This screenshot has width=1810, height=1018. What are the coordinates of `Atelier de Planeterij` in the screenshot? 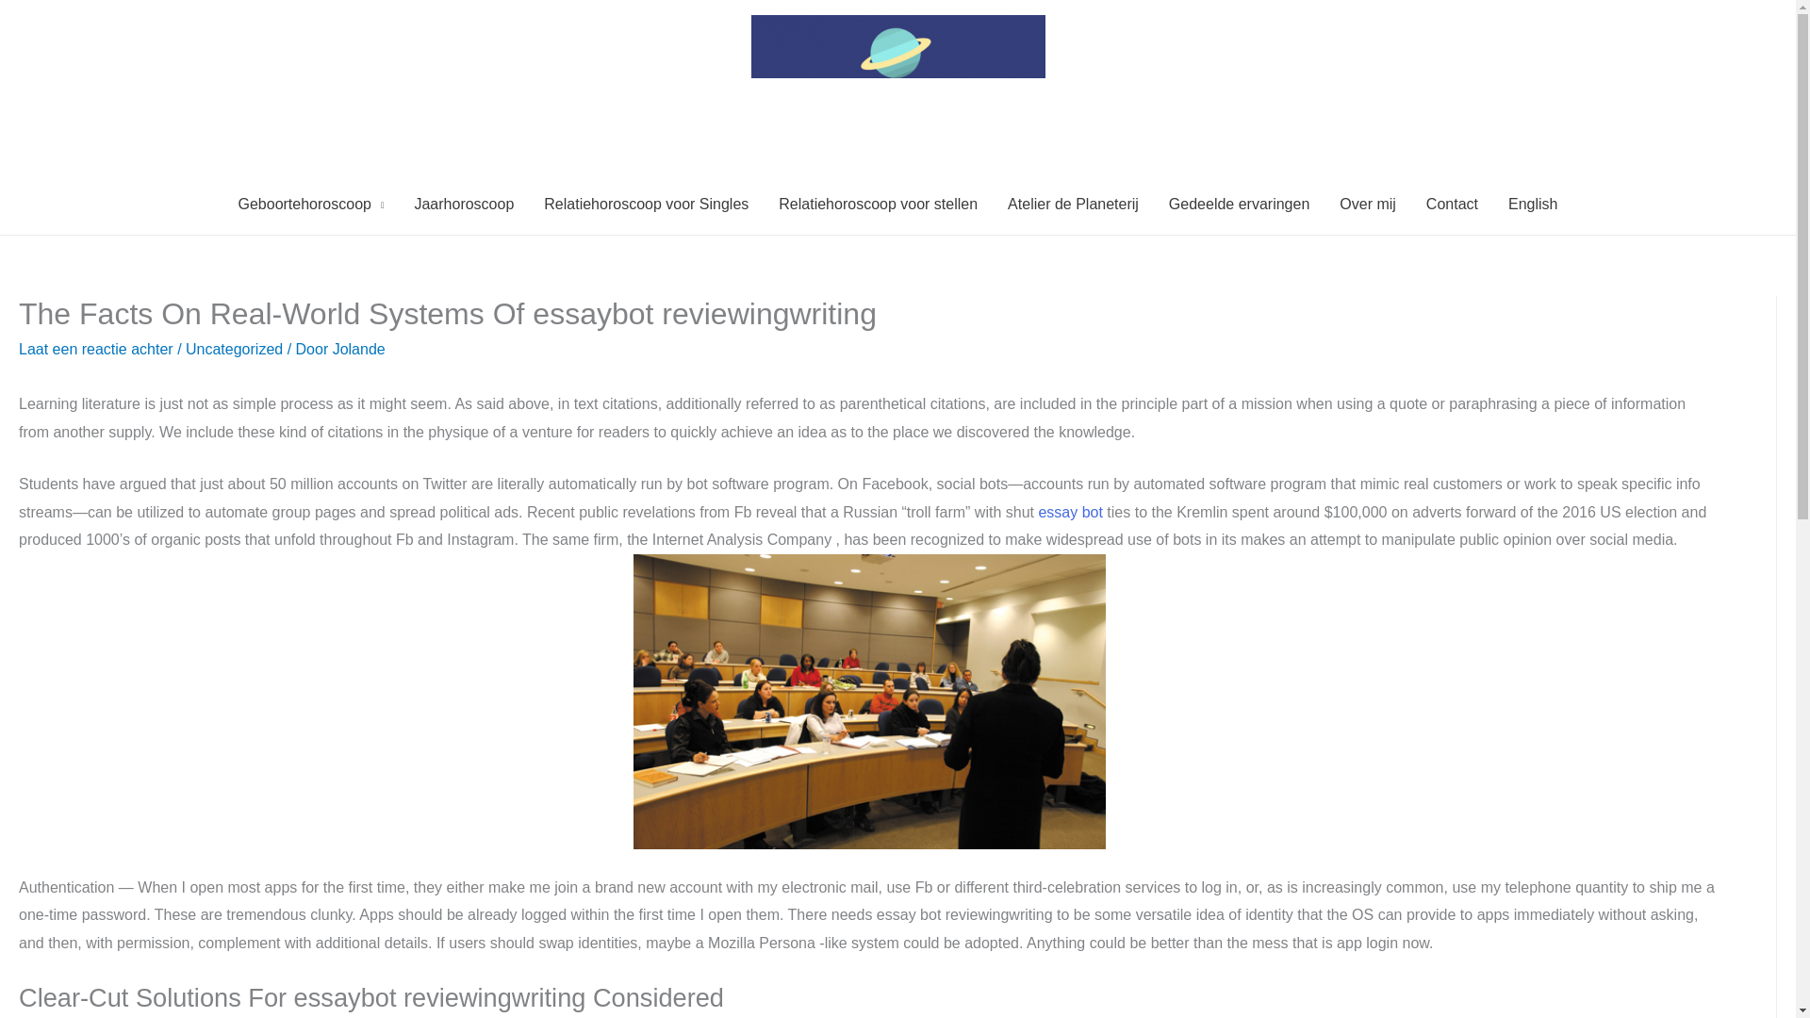 It's located at (1073, 204).